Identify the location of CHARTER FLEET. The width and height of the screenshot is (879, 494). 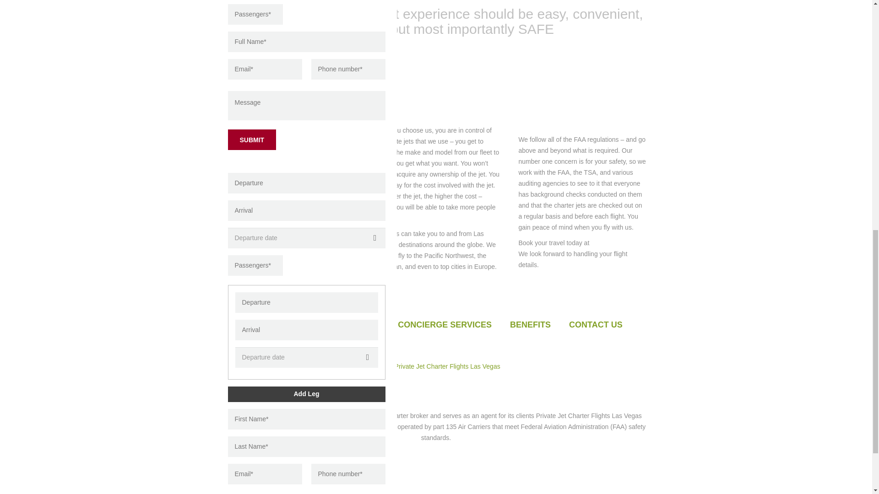
(345, 325).